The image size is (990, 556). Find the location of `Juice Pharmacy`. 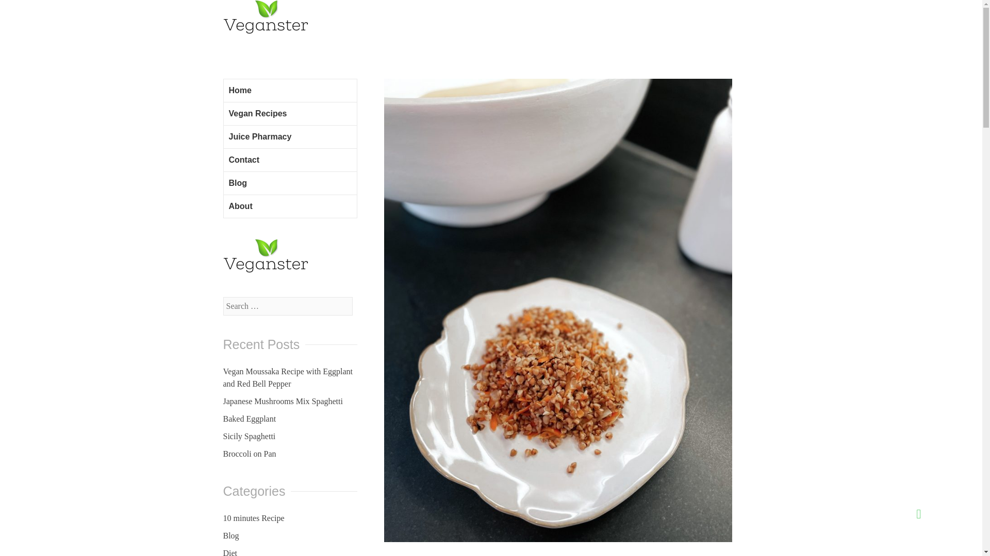

Juice Pharmacy is located at coordinates (290, 137).